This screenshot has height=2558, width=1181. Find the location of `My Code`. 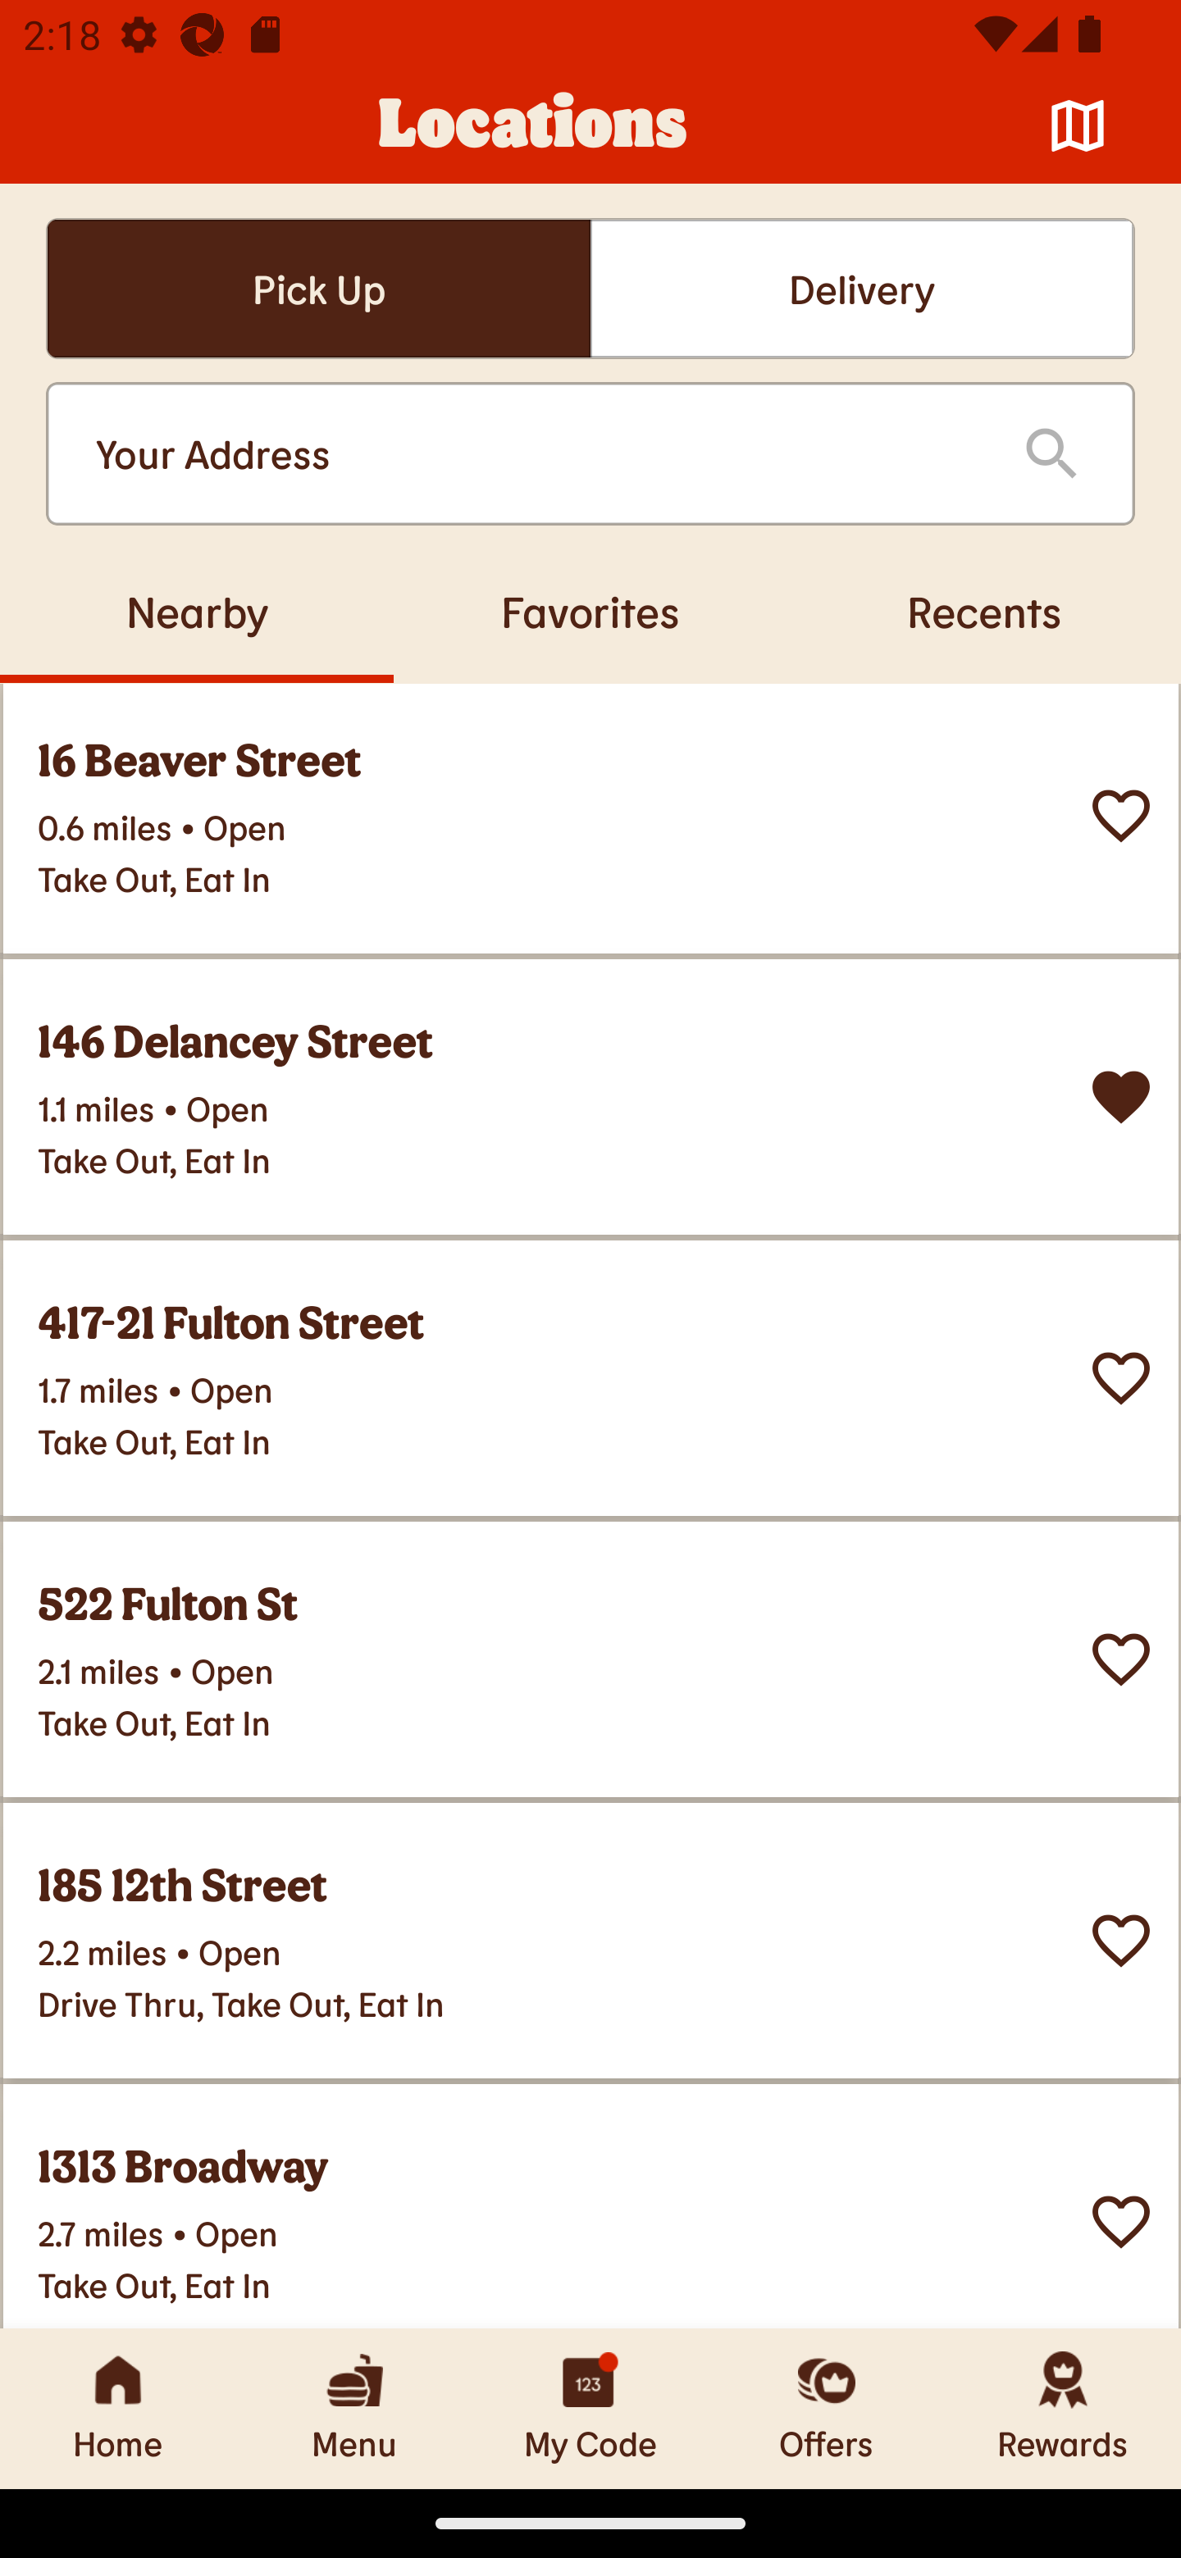

My Code is located at coordinates (590, 2408).